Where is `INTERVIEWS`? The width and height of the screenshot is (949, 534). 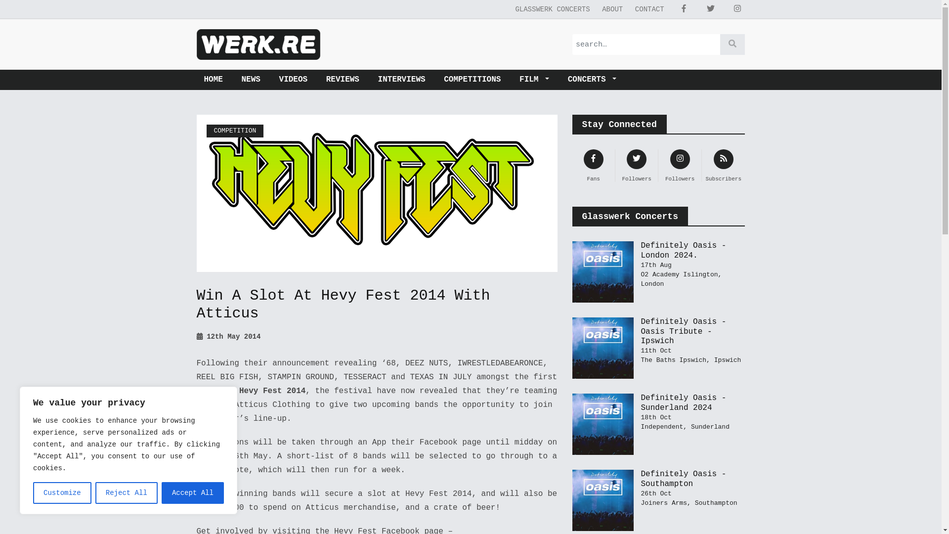 INTERVIEWS is located at coordinates (401, 80).